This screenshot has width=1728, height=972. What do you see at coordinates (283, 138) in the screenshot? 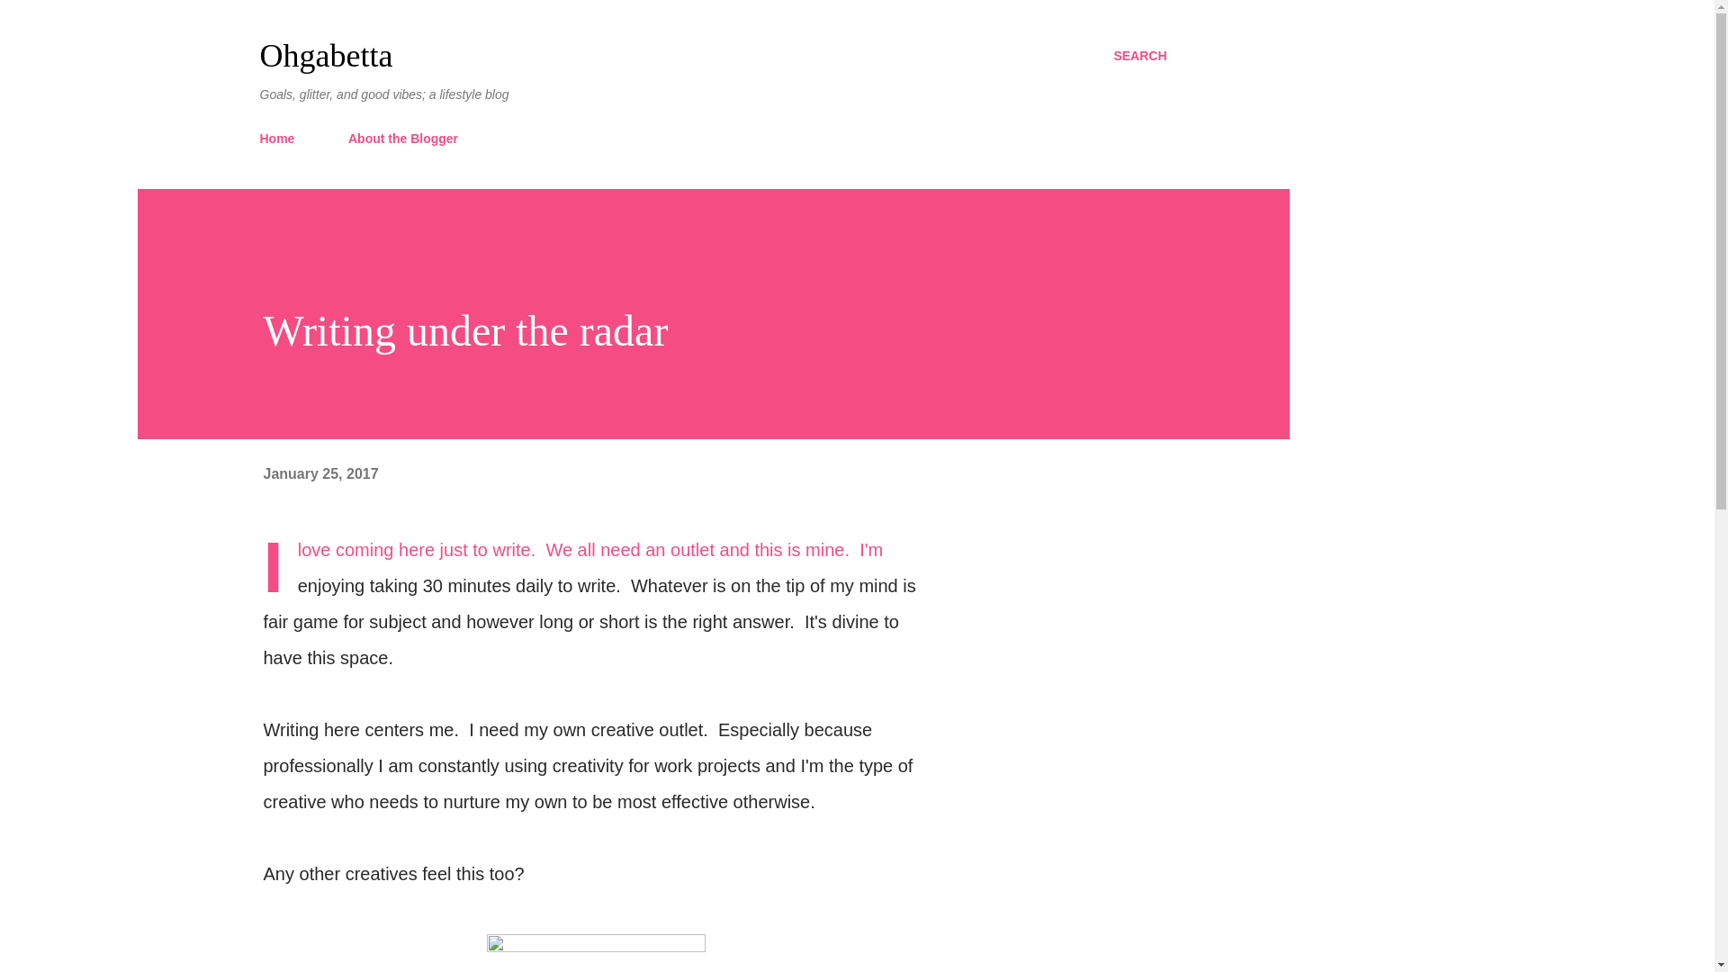
I see `Home` at bounding box center [283, 138].